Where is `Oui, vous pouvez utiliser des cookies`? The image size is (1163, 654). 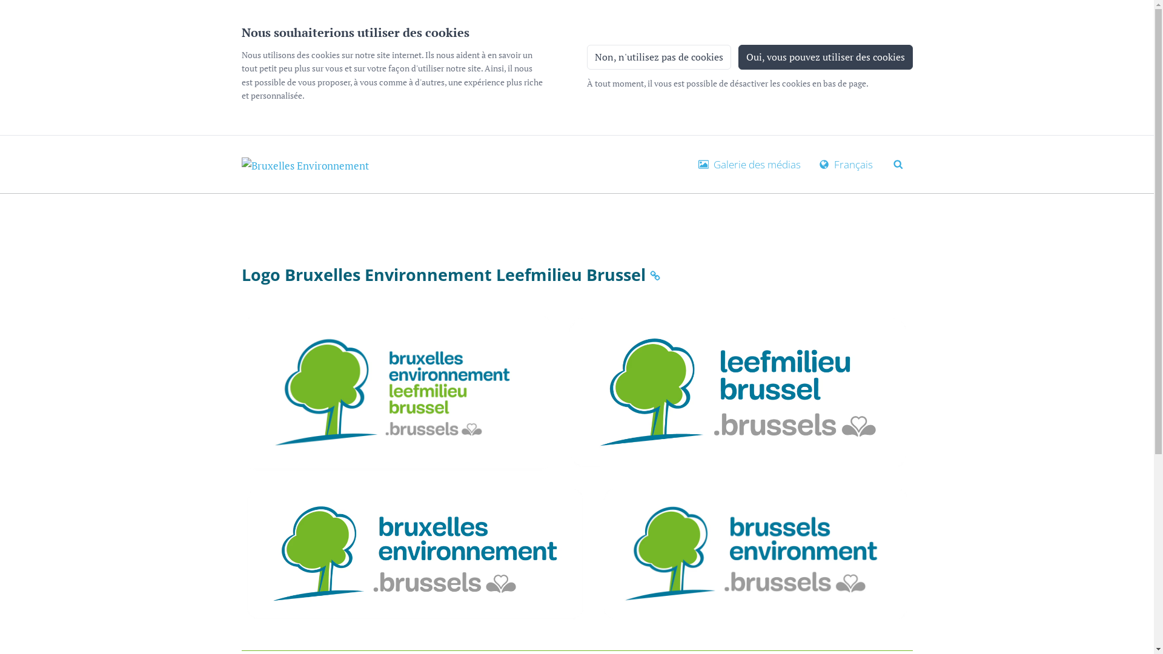 Oui, vous pouvez utiliser des cookies is located at coordinates (825, 57).